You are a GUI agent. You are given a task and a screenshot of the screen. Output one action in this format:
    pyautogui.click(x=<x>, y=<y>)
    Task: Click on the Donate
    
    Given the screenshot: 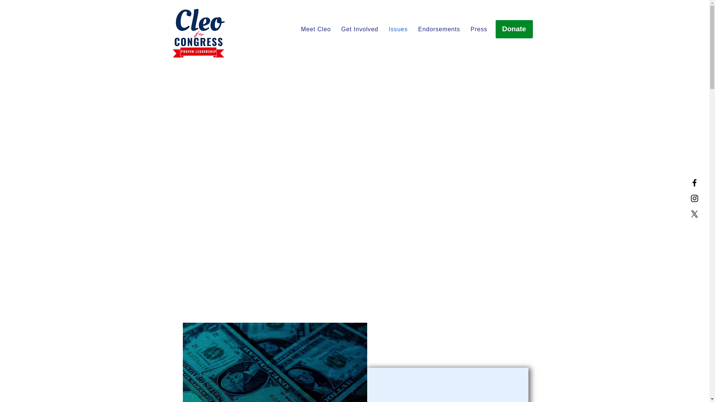 What is the action you would take?
    pyautogui.click(x=514, y=29)
    